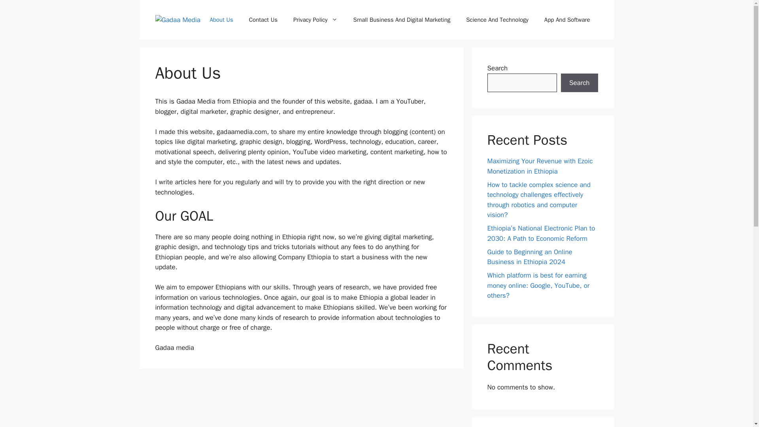  Describe the element at coordinates (402, 20) in the screenshot. I see `Small Business And Digital Marketing` at that location.